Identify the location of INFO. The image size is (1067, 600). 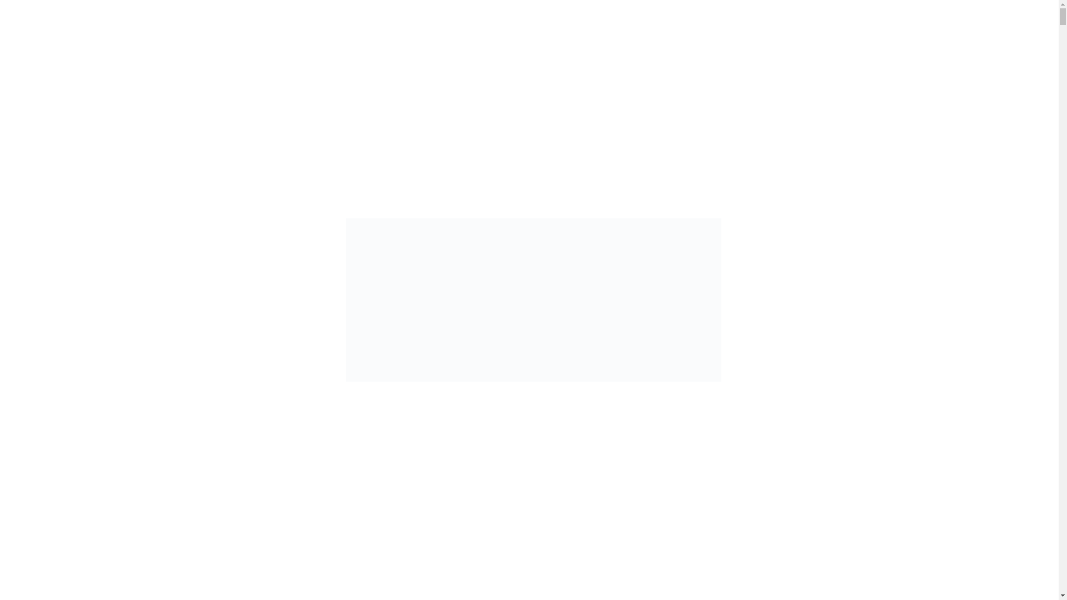
(168, 63).